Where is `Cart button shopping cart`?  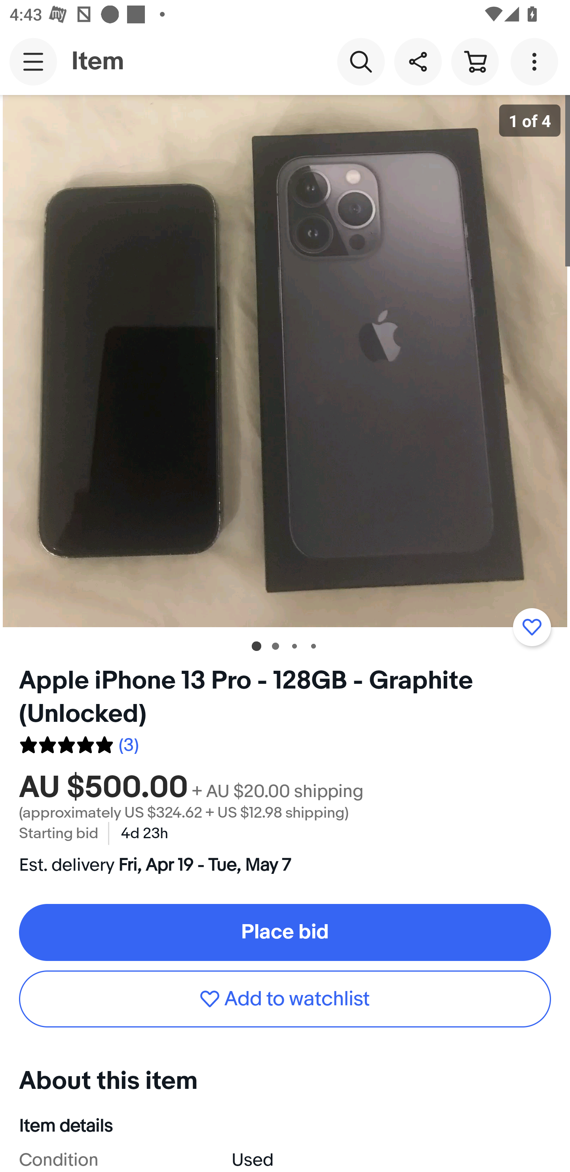 Cart button shopping cart is located at coordinates (475, 61).